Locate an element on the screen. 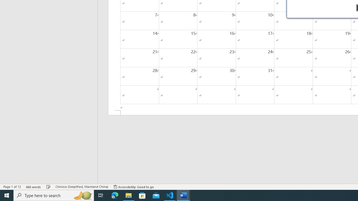 This screenshot has height=201, width=358. Page Number Page 1 of 12 is located at coordinates (12, 186).